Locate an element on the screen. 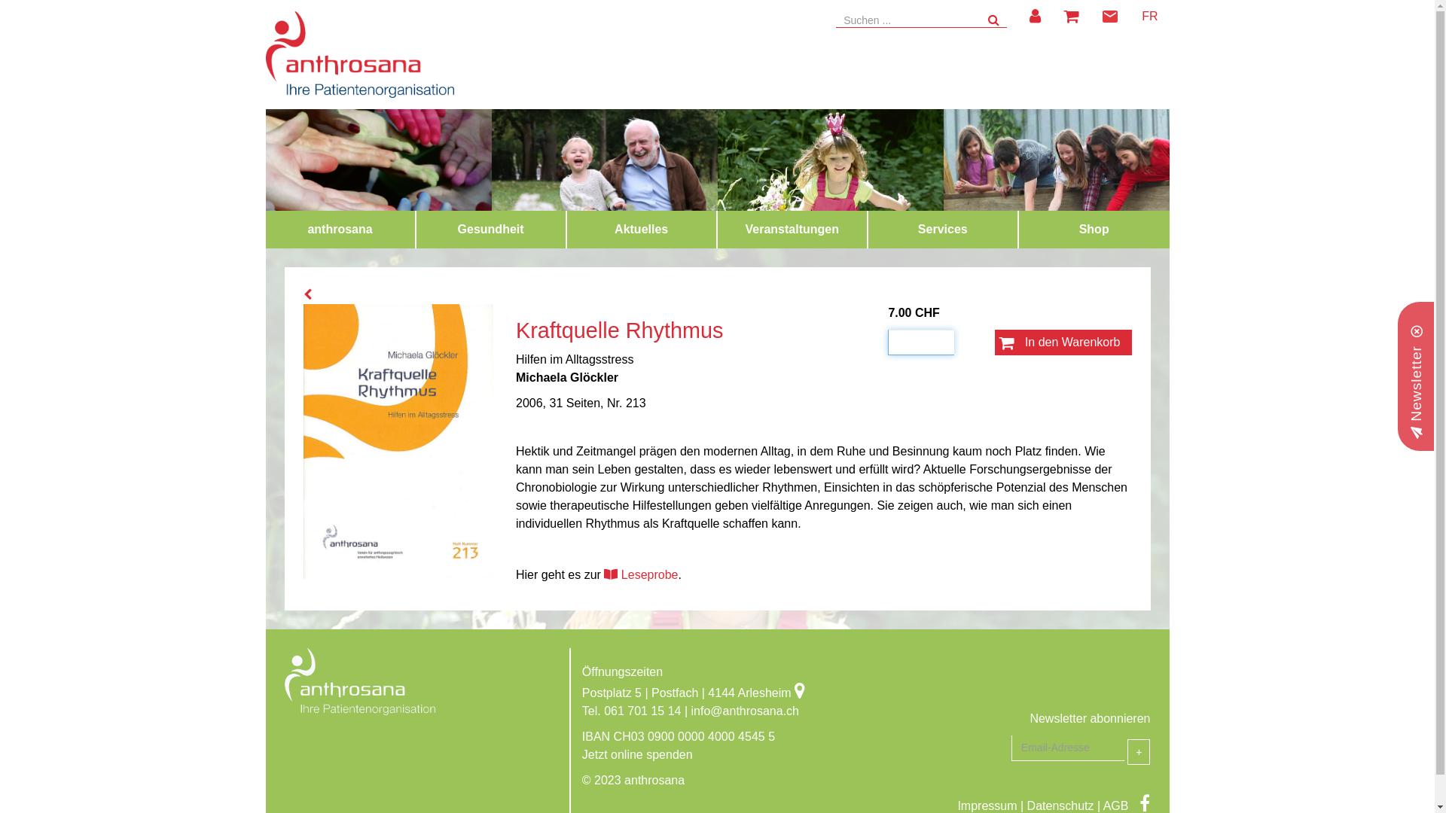  Warenkorb is located at coordinates (1071, 17).